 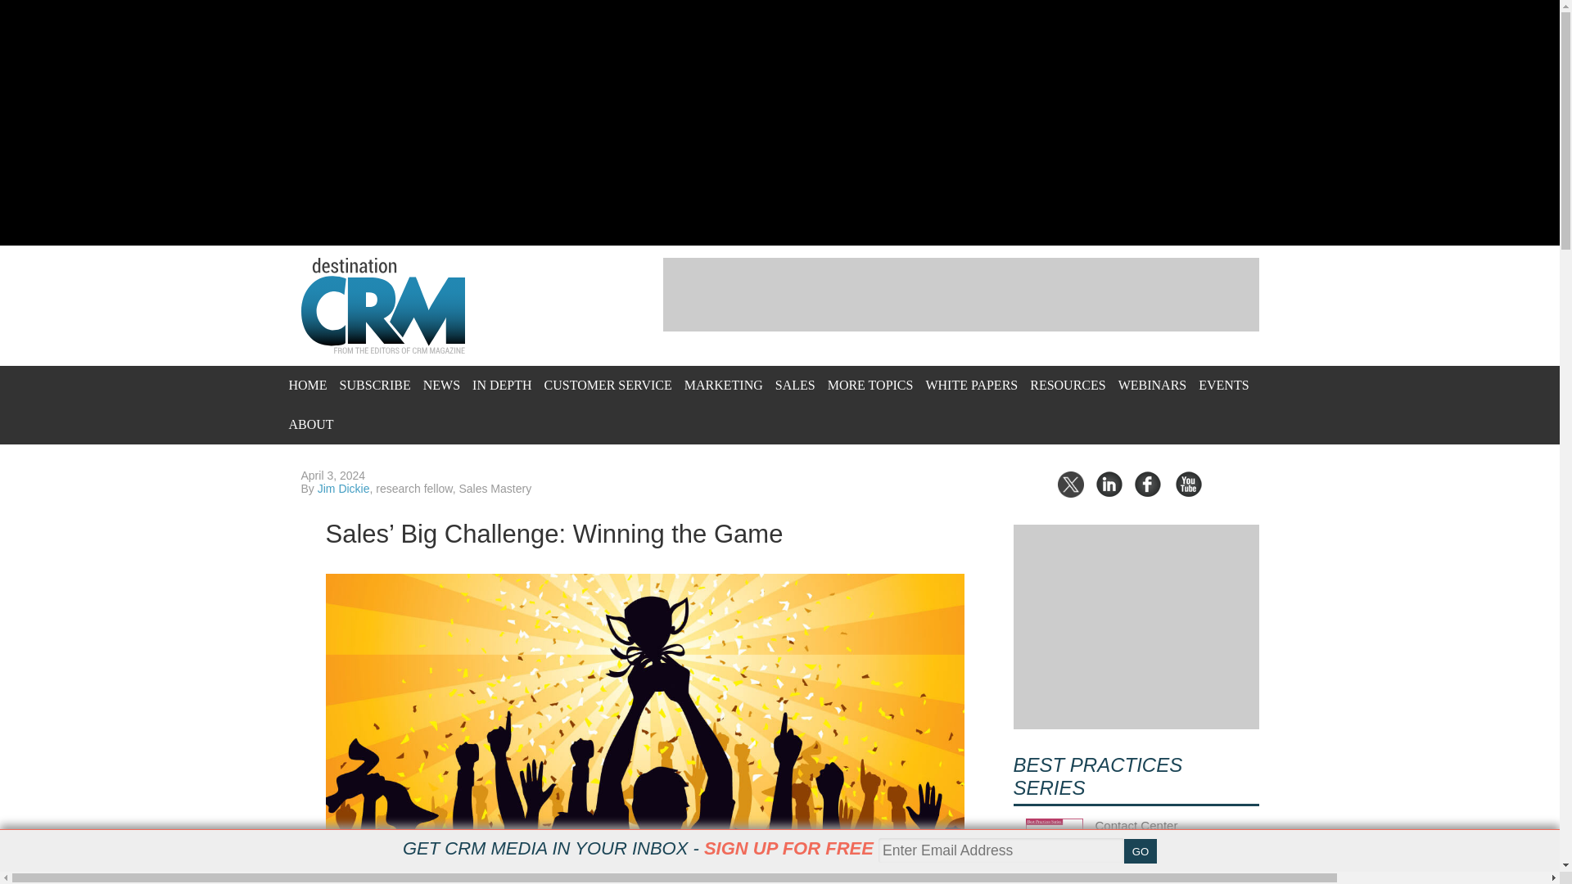 What do you see at coordinates (723, 385) in the screenshot?
I see `Marketing` at bounding box center [723, 385].